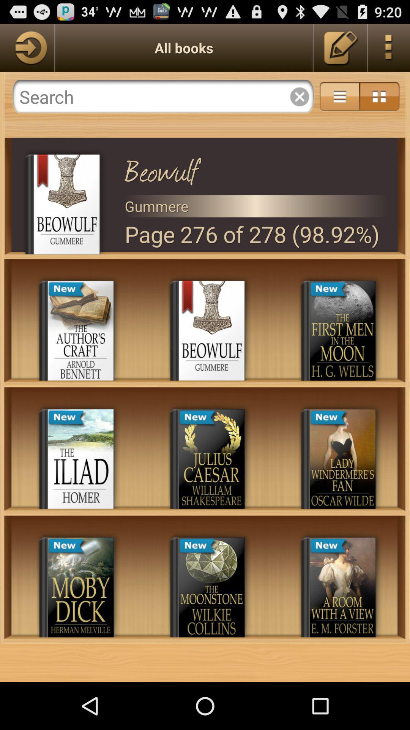  I want to click on display items as grid, so click(380, 97).